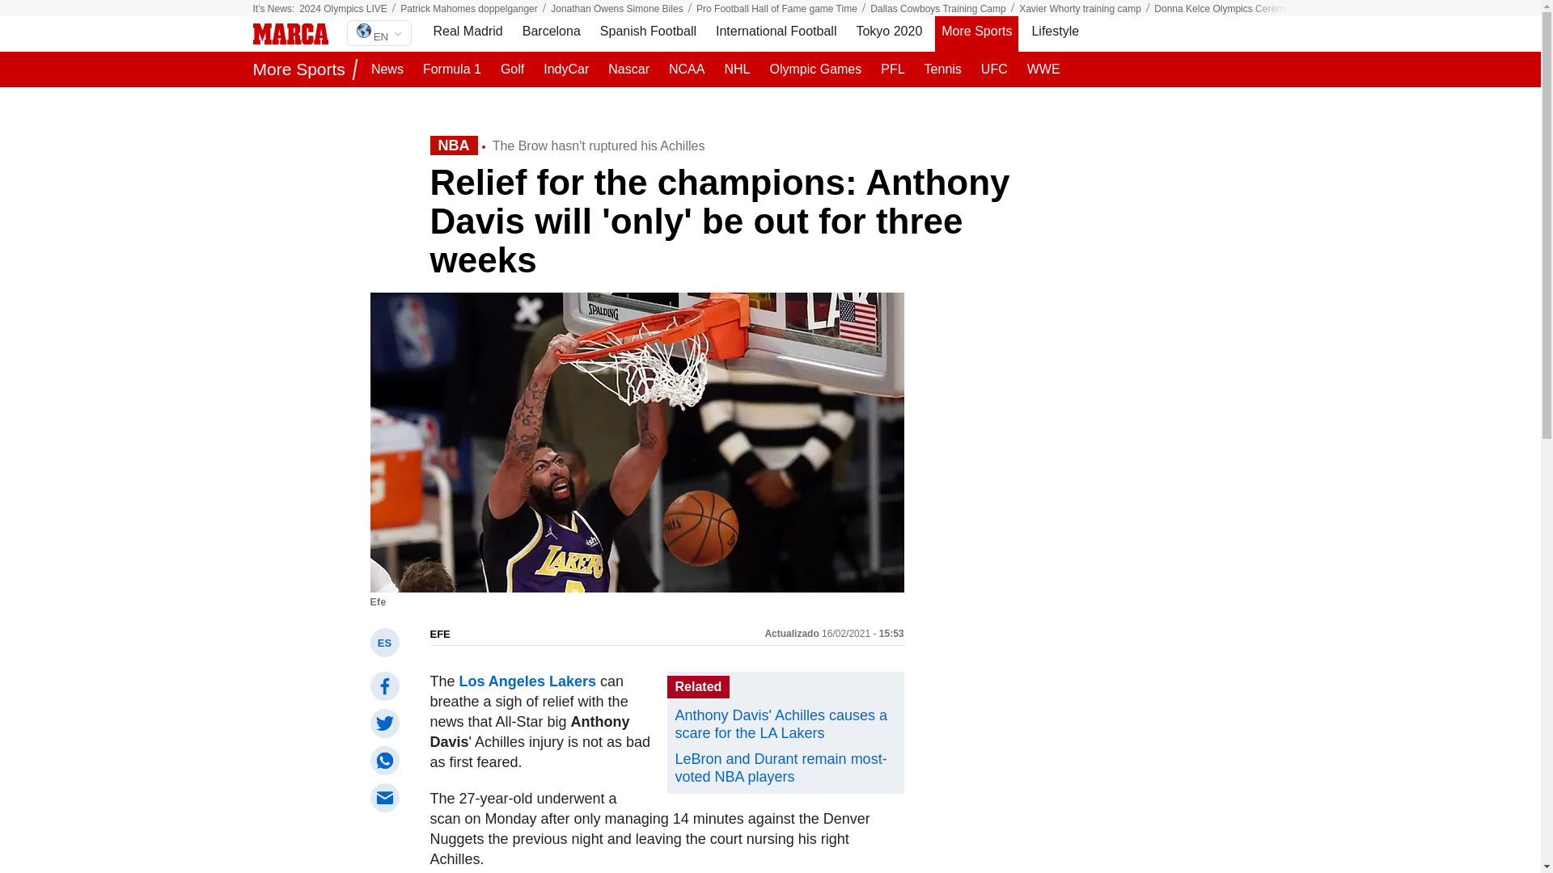  I want to click on Tokyo 2020, so click(889, 34).